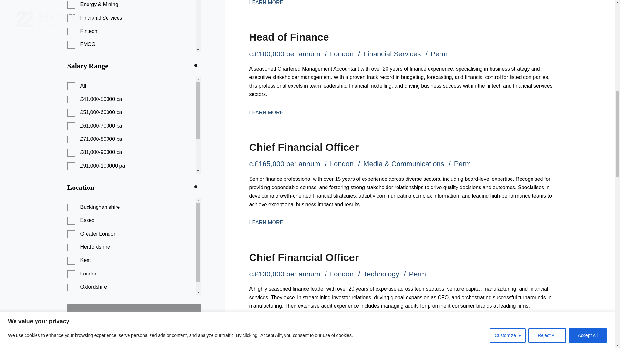 Image resolution: width=620 pixels, height=348 pixels. What do you see at coordinates (266, 222) in the screenshot?
I see `LEARN MORE` at bounding box center [266, 222].